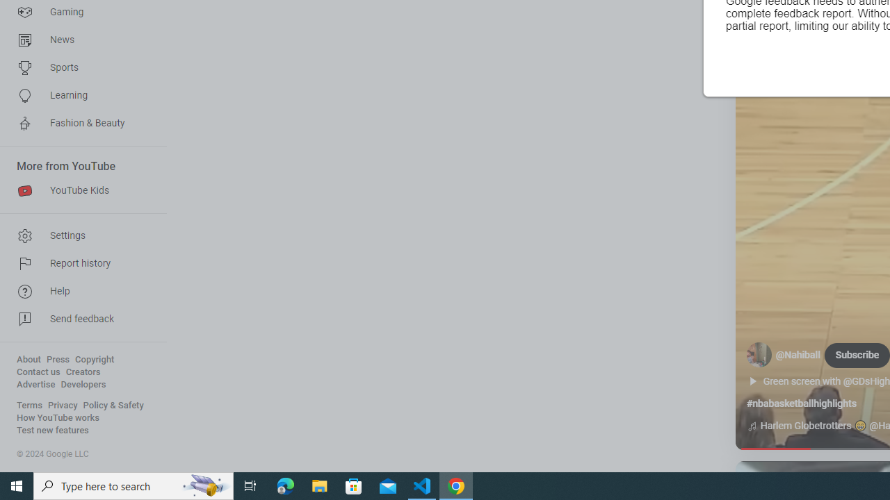 The height and width of the screenshot is (500, 890). Describe the element at coordinates (801, 403) in the screenshot. I see `#nbabasketballhighlights` at that location.